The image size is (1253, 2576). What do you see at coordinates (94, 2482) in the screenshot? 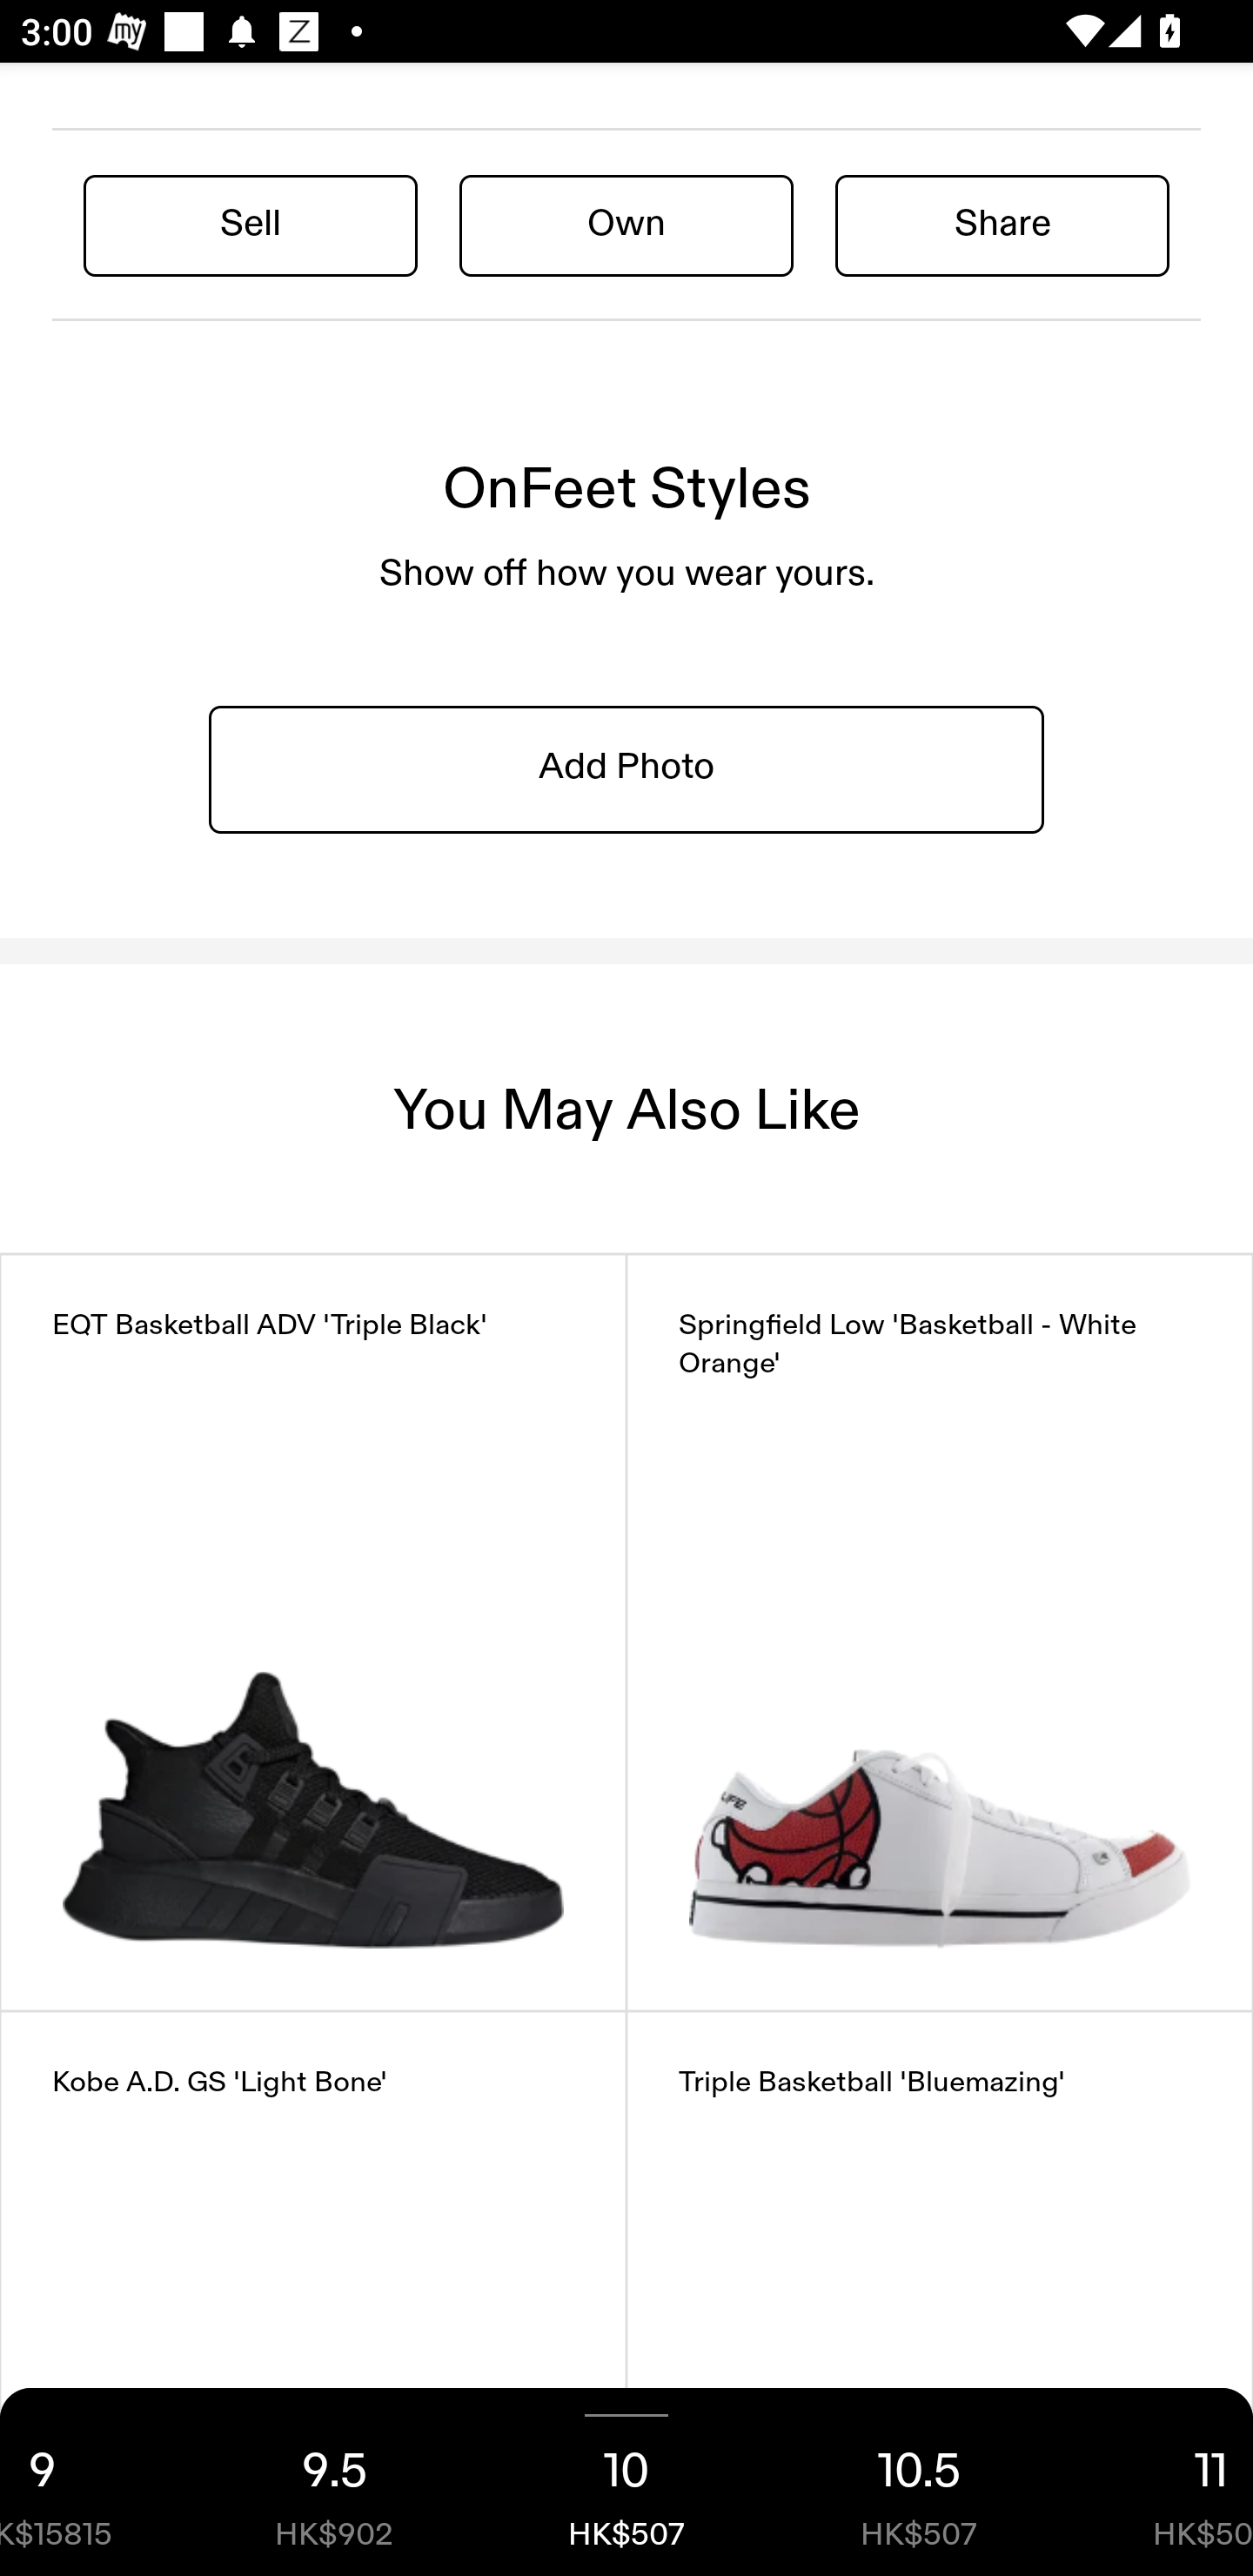
I see `9 HK$15815` at bounding box center [94, 2482].